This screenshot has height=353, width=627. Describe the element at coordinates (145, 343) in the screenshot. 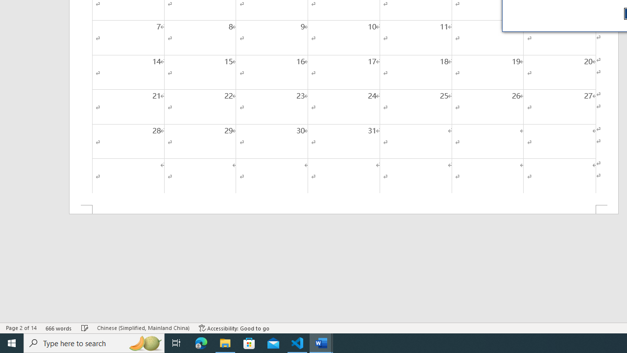

I see `Search highlights icon opens search home window` at that location.